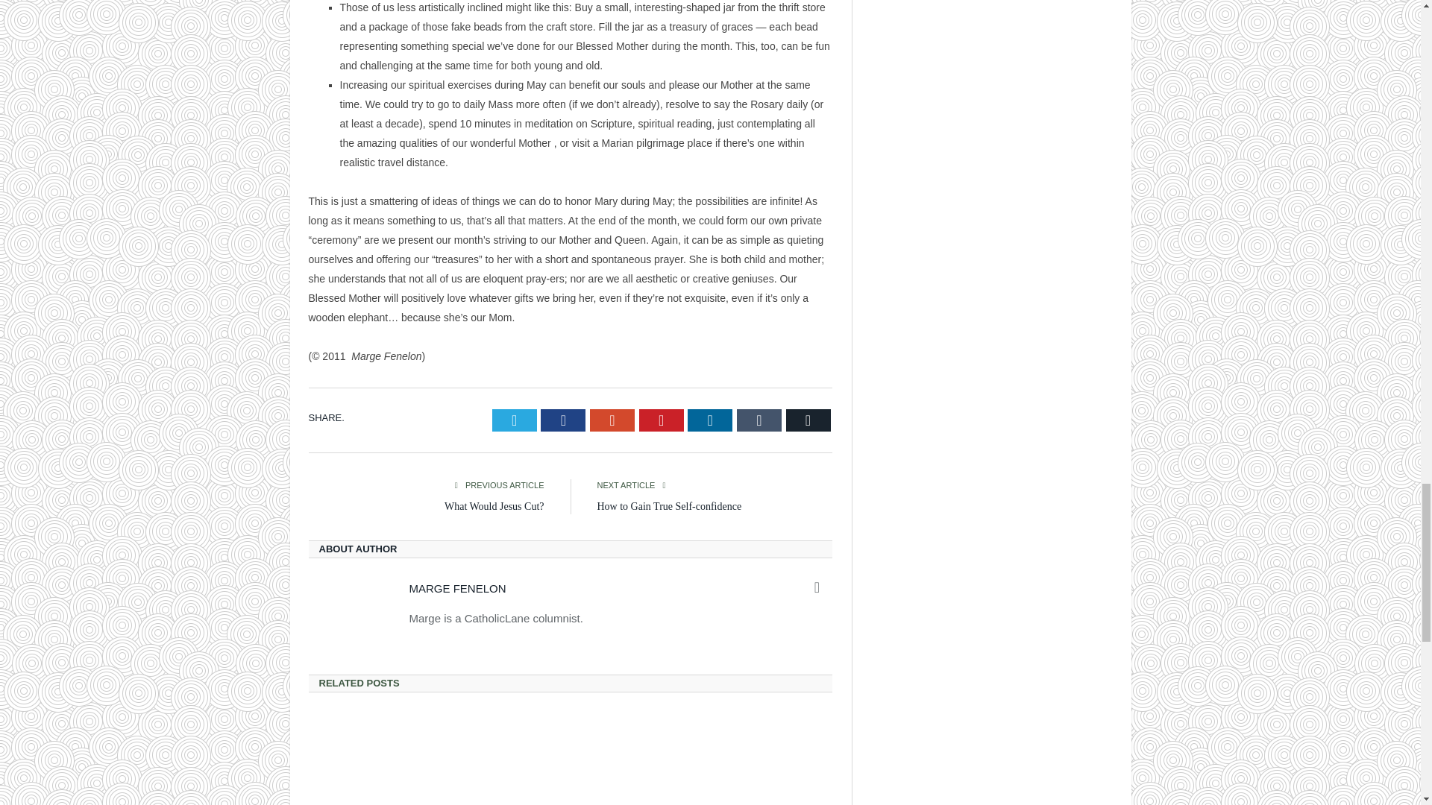 The width and height of the screenshot is (1432, 805). Describe the element at coordinates (661, 420) in the screenshot. I see `Pinterest` at that location.